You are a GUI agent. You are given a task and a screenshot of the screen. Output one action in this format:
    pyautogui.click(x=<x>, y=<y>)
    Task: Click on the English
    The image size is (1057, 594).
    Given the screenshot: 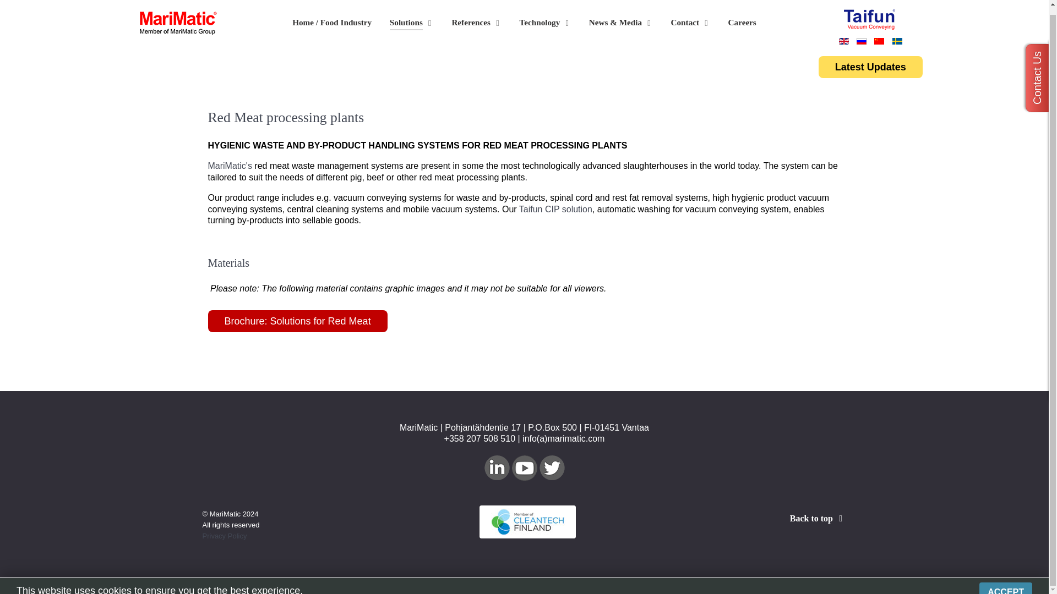 What is the action you would take?
    pyautogui.click(x=843, y=41)
    